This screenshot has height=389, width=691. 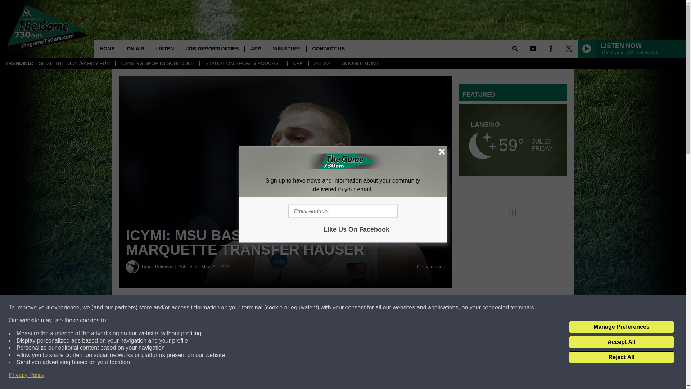 What do you see at coordinates (525, 48) in the screenshot?
I see `SEARCH` at bounding box center [525, 48].